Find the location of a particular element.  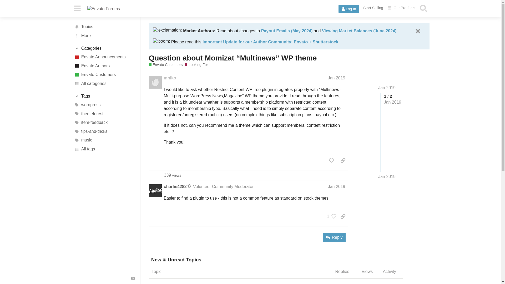

Jan 2019 is located at coordinates (387, 88).